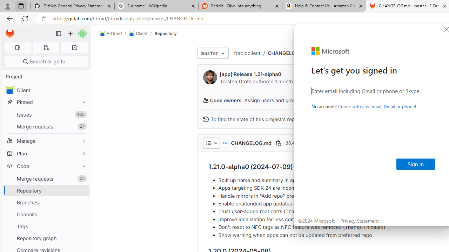  I want to click on Repository, so click(166, 33).